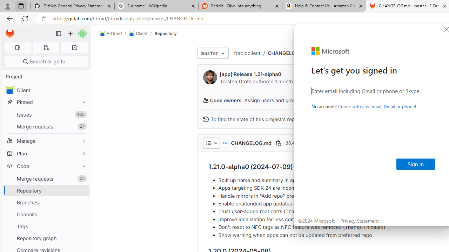  I want to click on Repository, so click(166, 33).